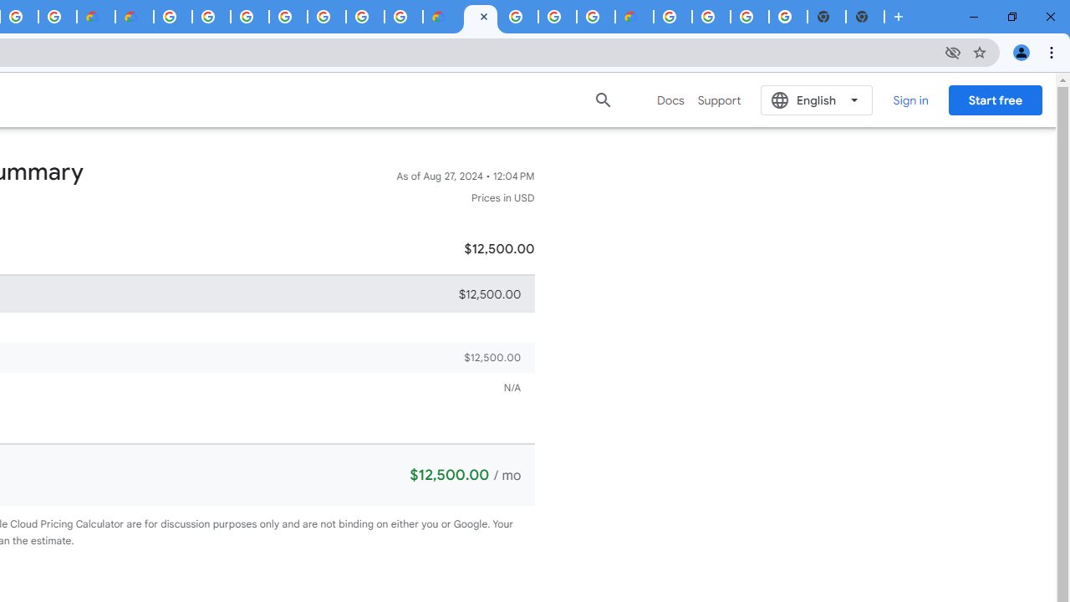 The height and width of the screenshot is (602, 1070). What do you see at coordinates (480, 17) in the screenshot?
I see `Google Cloud Estimate Summary` at bounding box center [480, 17].